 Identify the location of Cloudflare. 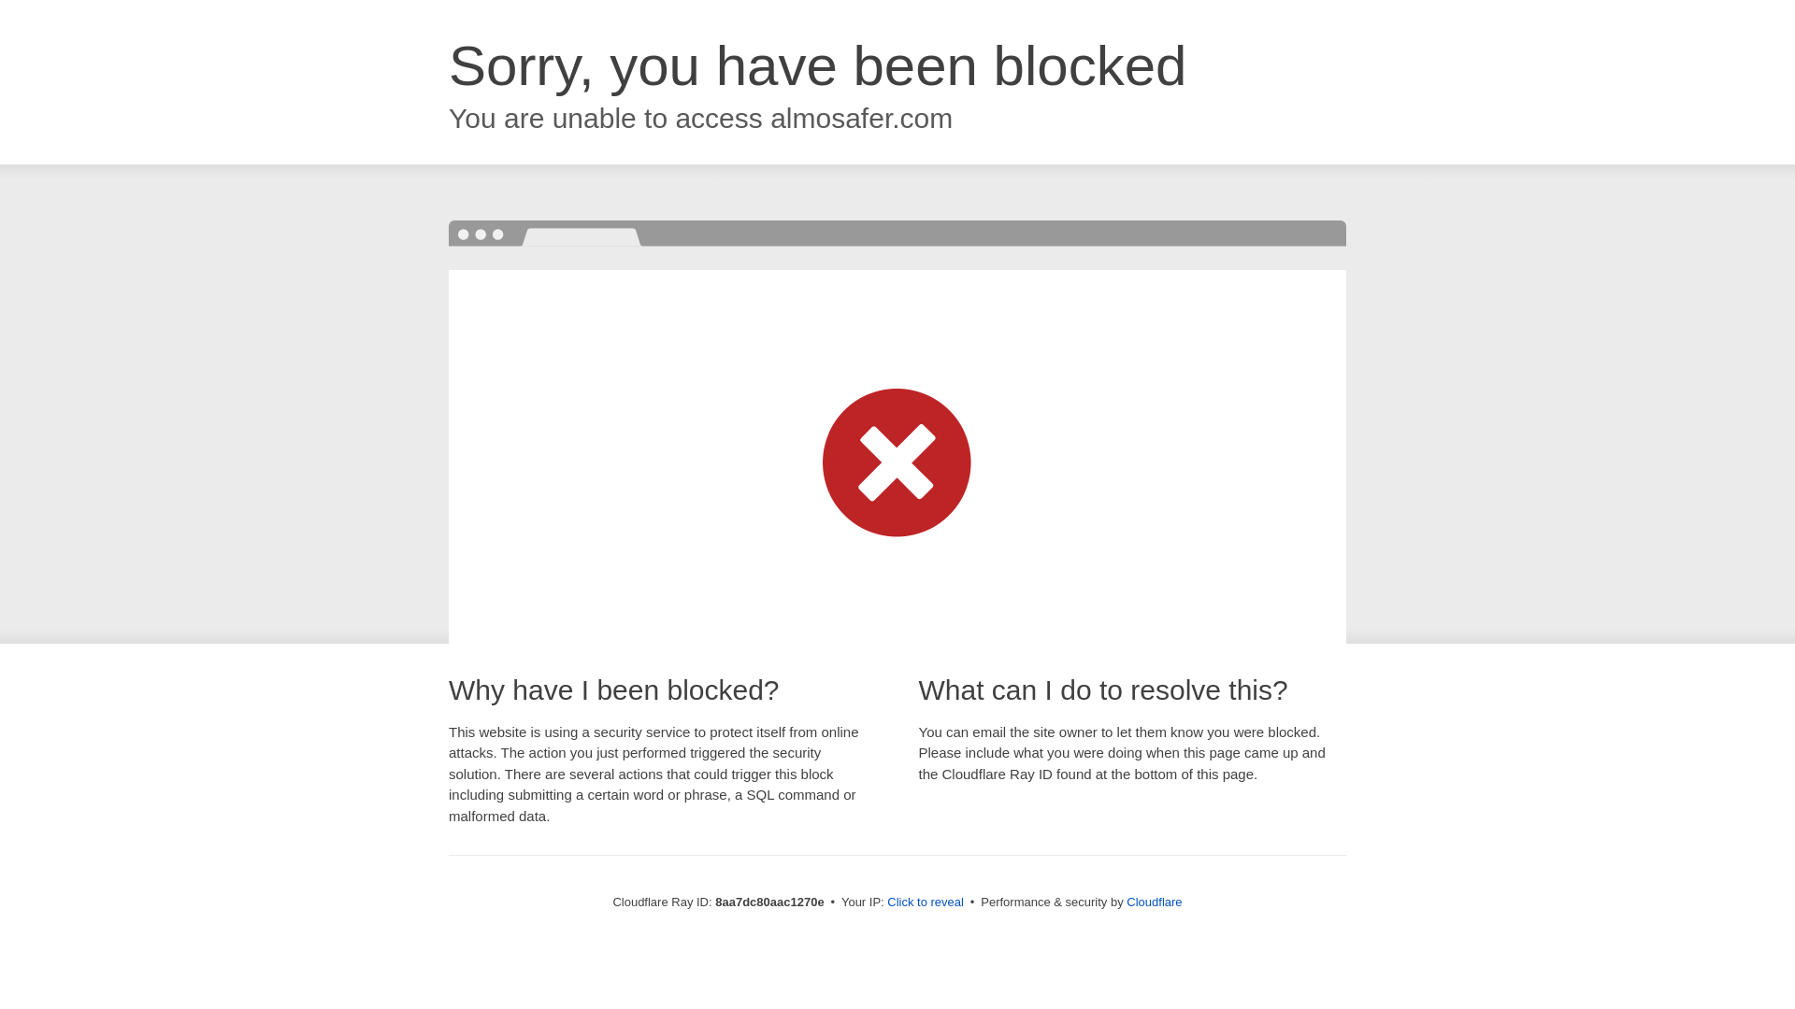
(1154, 902).